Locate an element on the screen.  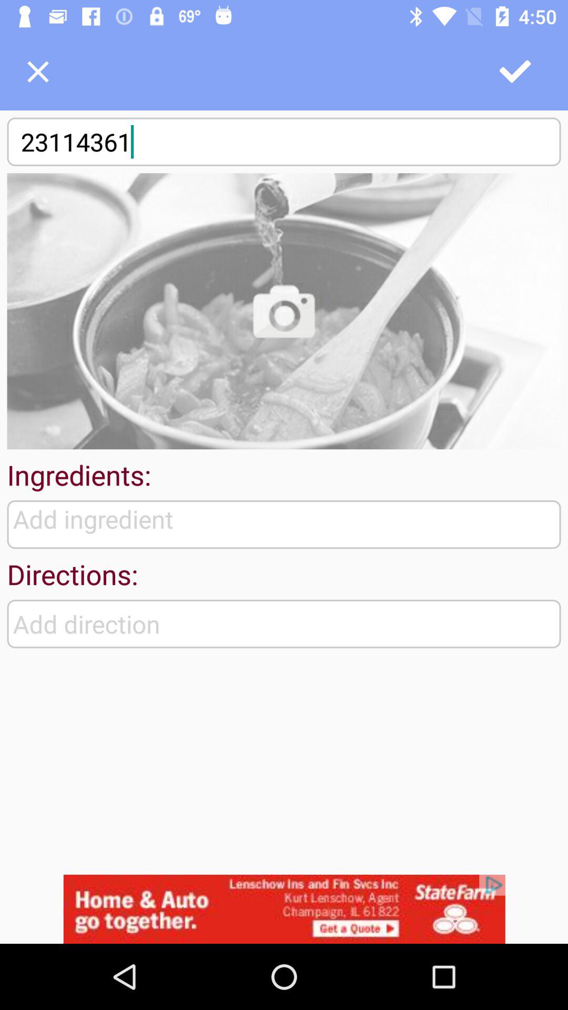
you can find a recipe for your mood easy recipes using ingredients you already have in the kitchen is located at coordinates (284, 311).